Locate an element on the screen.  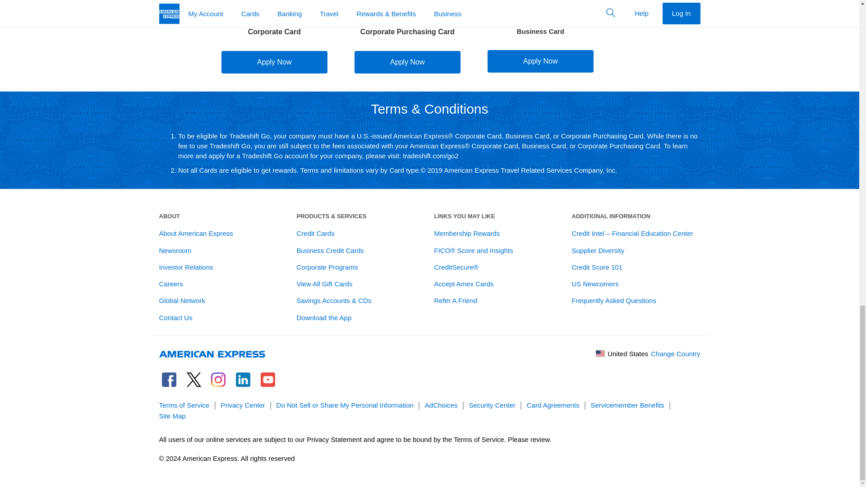
Global Network is located at coordinates (182, 300).